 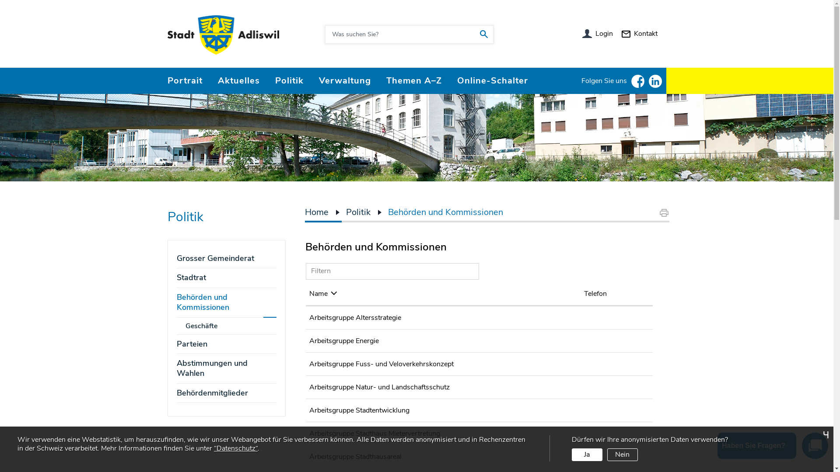 I want to click on Kontakt, so click(x=639, y=34).